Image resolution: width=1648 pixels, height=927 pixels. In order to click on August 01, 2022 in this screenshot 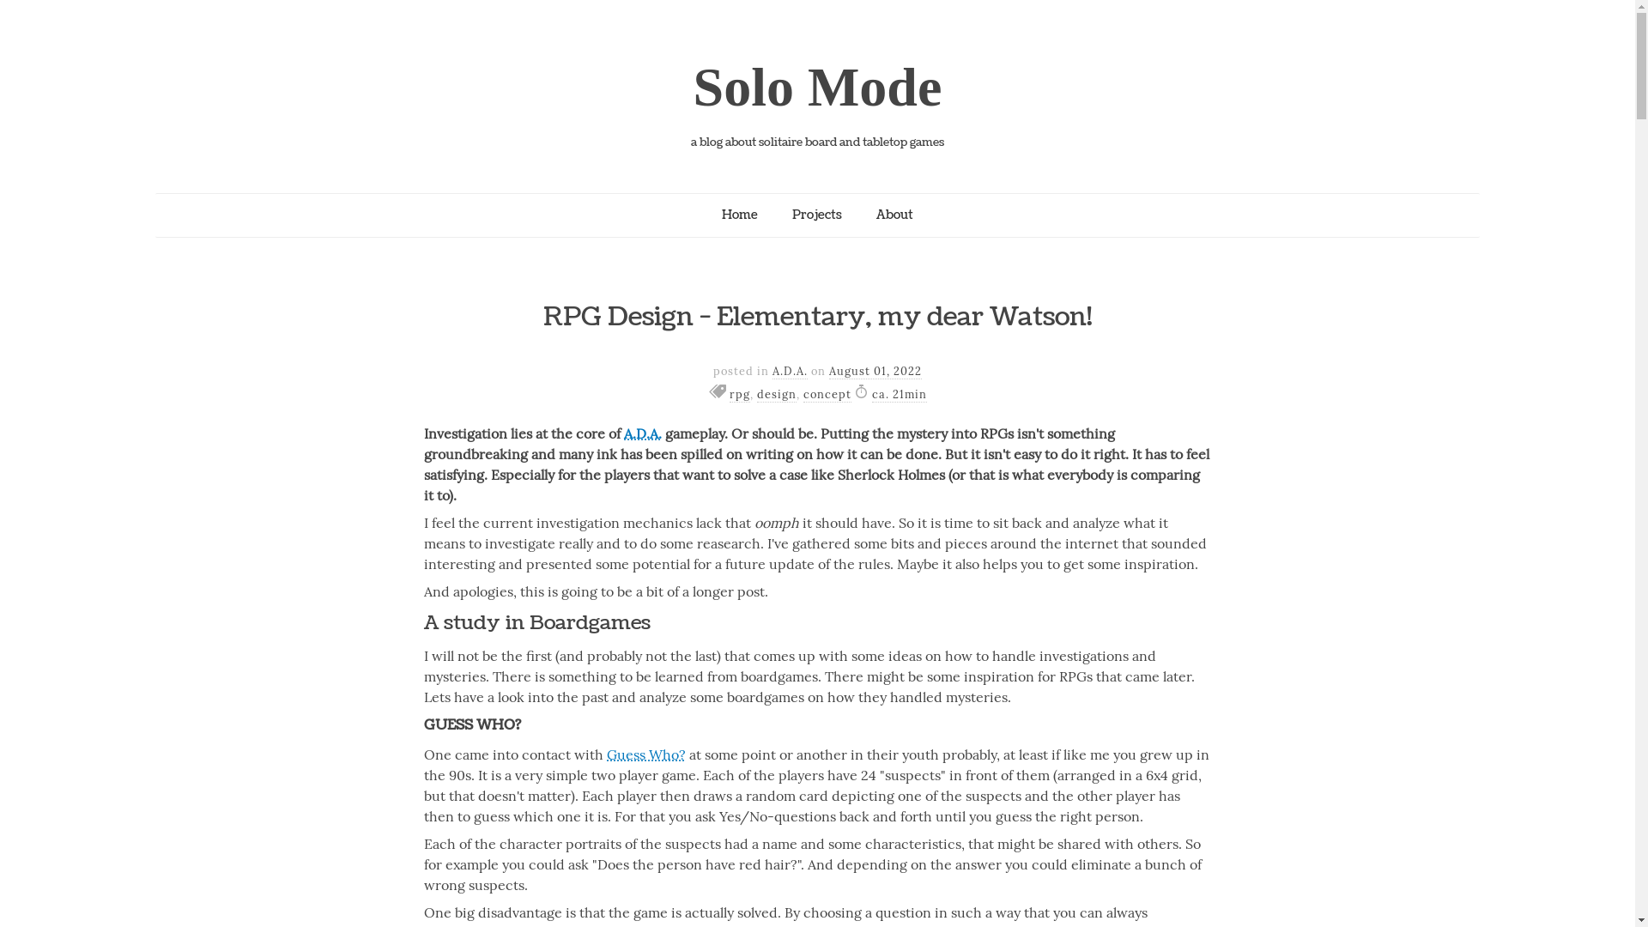, I will do `click(875, 372)`.